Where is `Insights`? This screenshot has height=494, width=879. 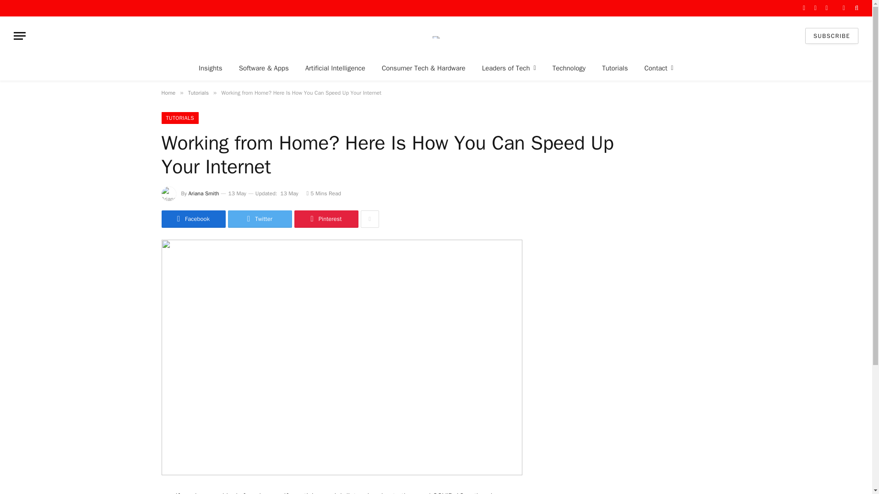 Insights is located at coordinates (211, 68).